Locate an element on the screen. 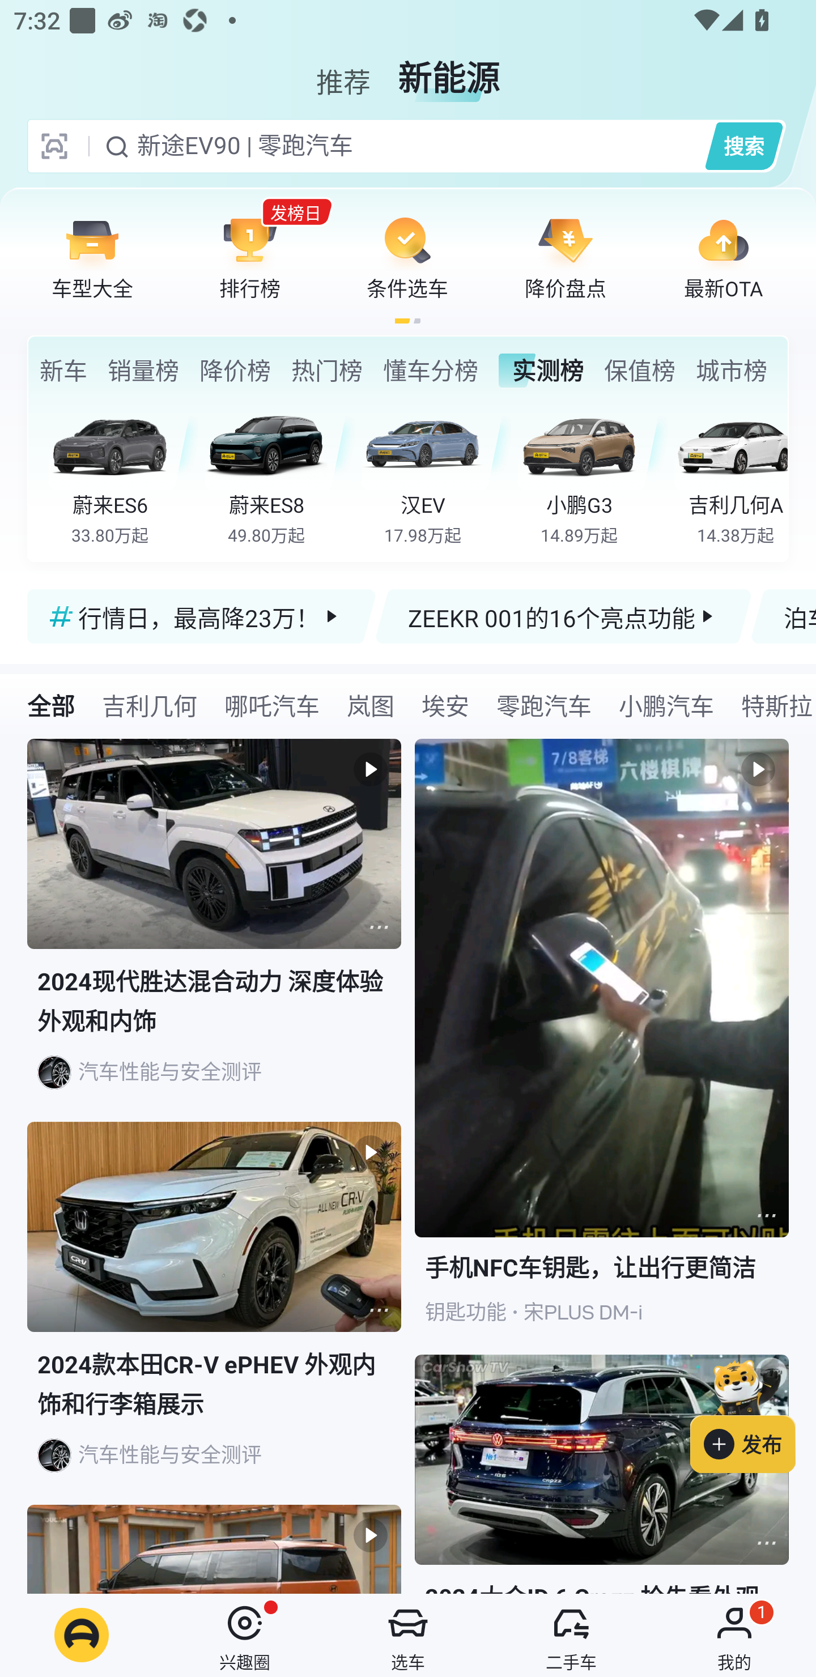    2024现代胜达混合动力 深度体验外观和内饰 汽车性能与安全测评 is located at coordinates (214, 930).